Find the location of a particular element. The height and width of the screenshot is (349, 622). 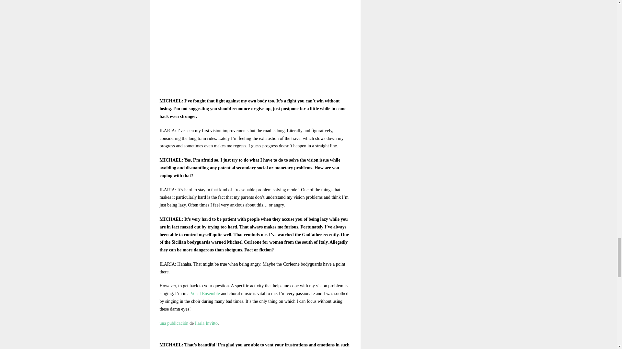

Vocal Ensemble is located at coordinates (205, 293).